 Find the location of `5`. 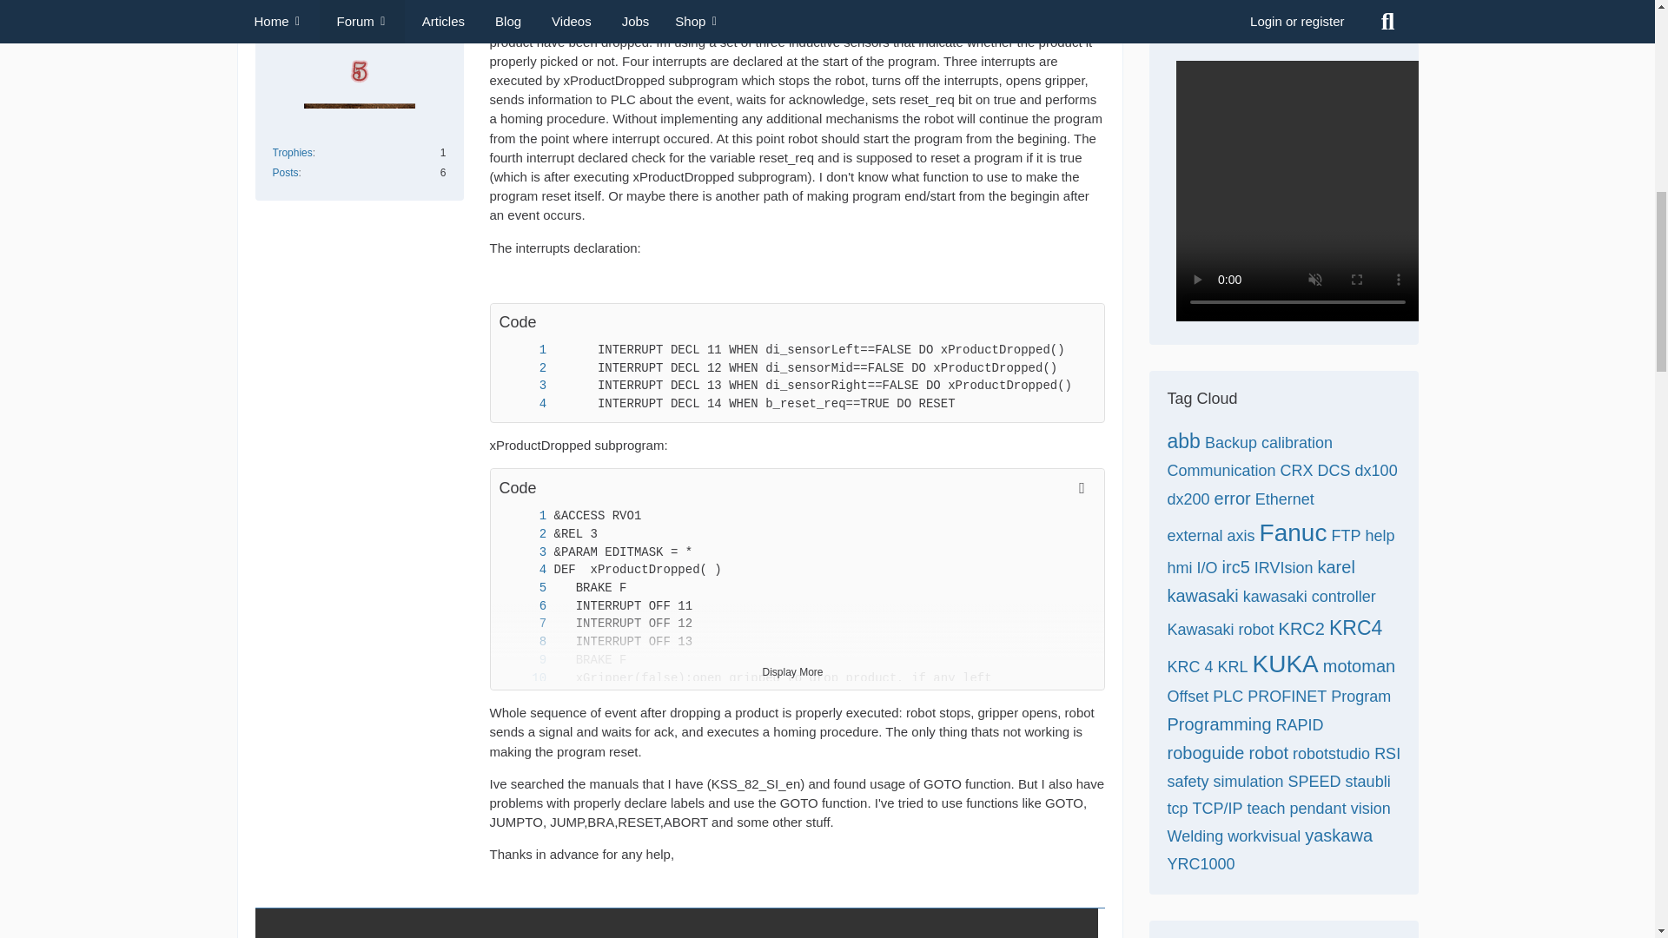

5 is located at coordinates (525, 588).